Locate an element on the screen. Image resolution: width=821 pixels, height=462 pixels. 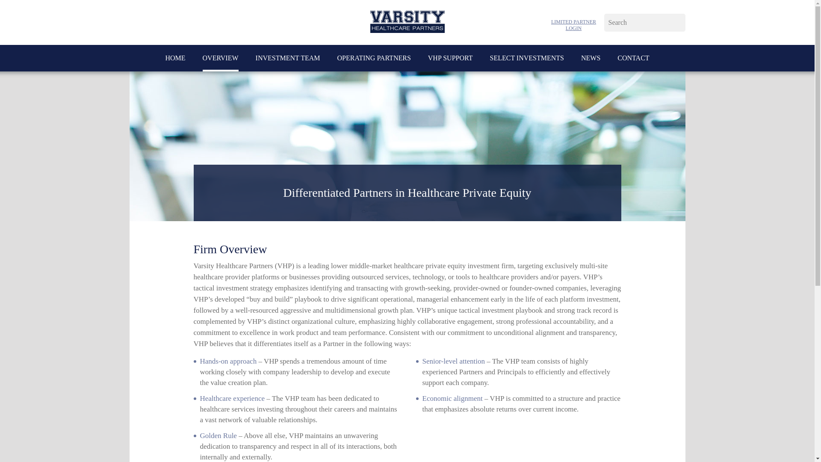
LIMITED PARTNER LOGIN is located at coordinates (574, 25).